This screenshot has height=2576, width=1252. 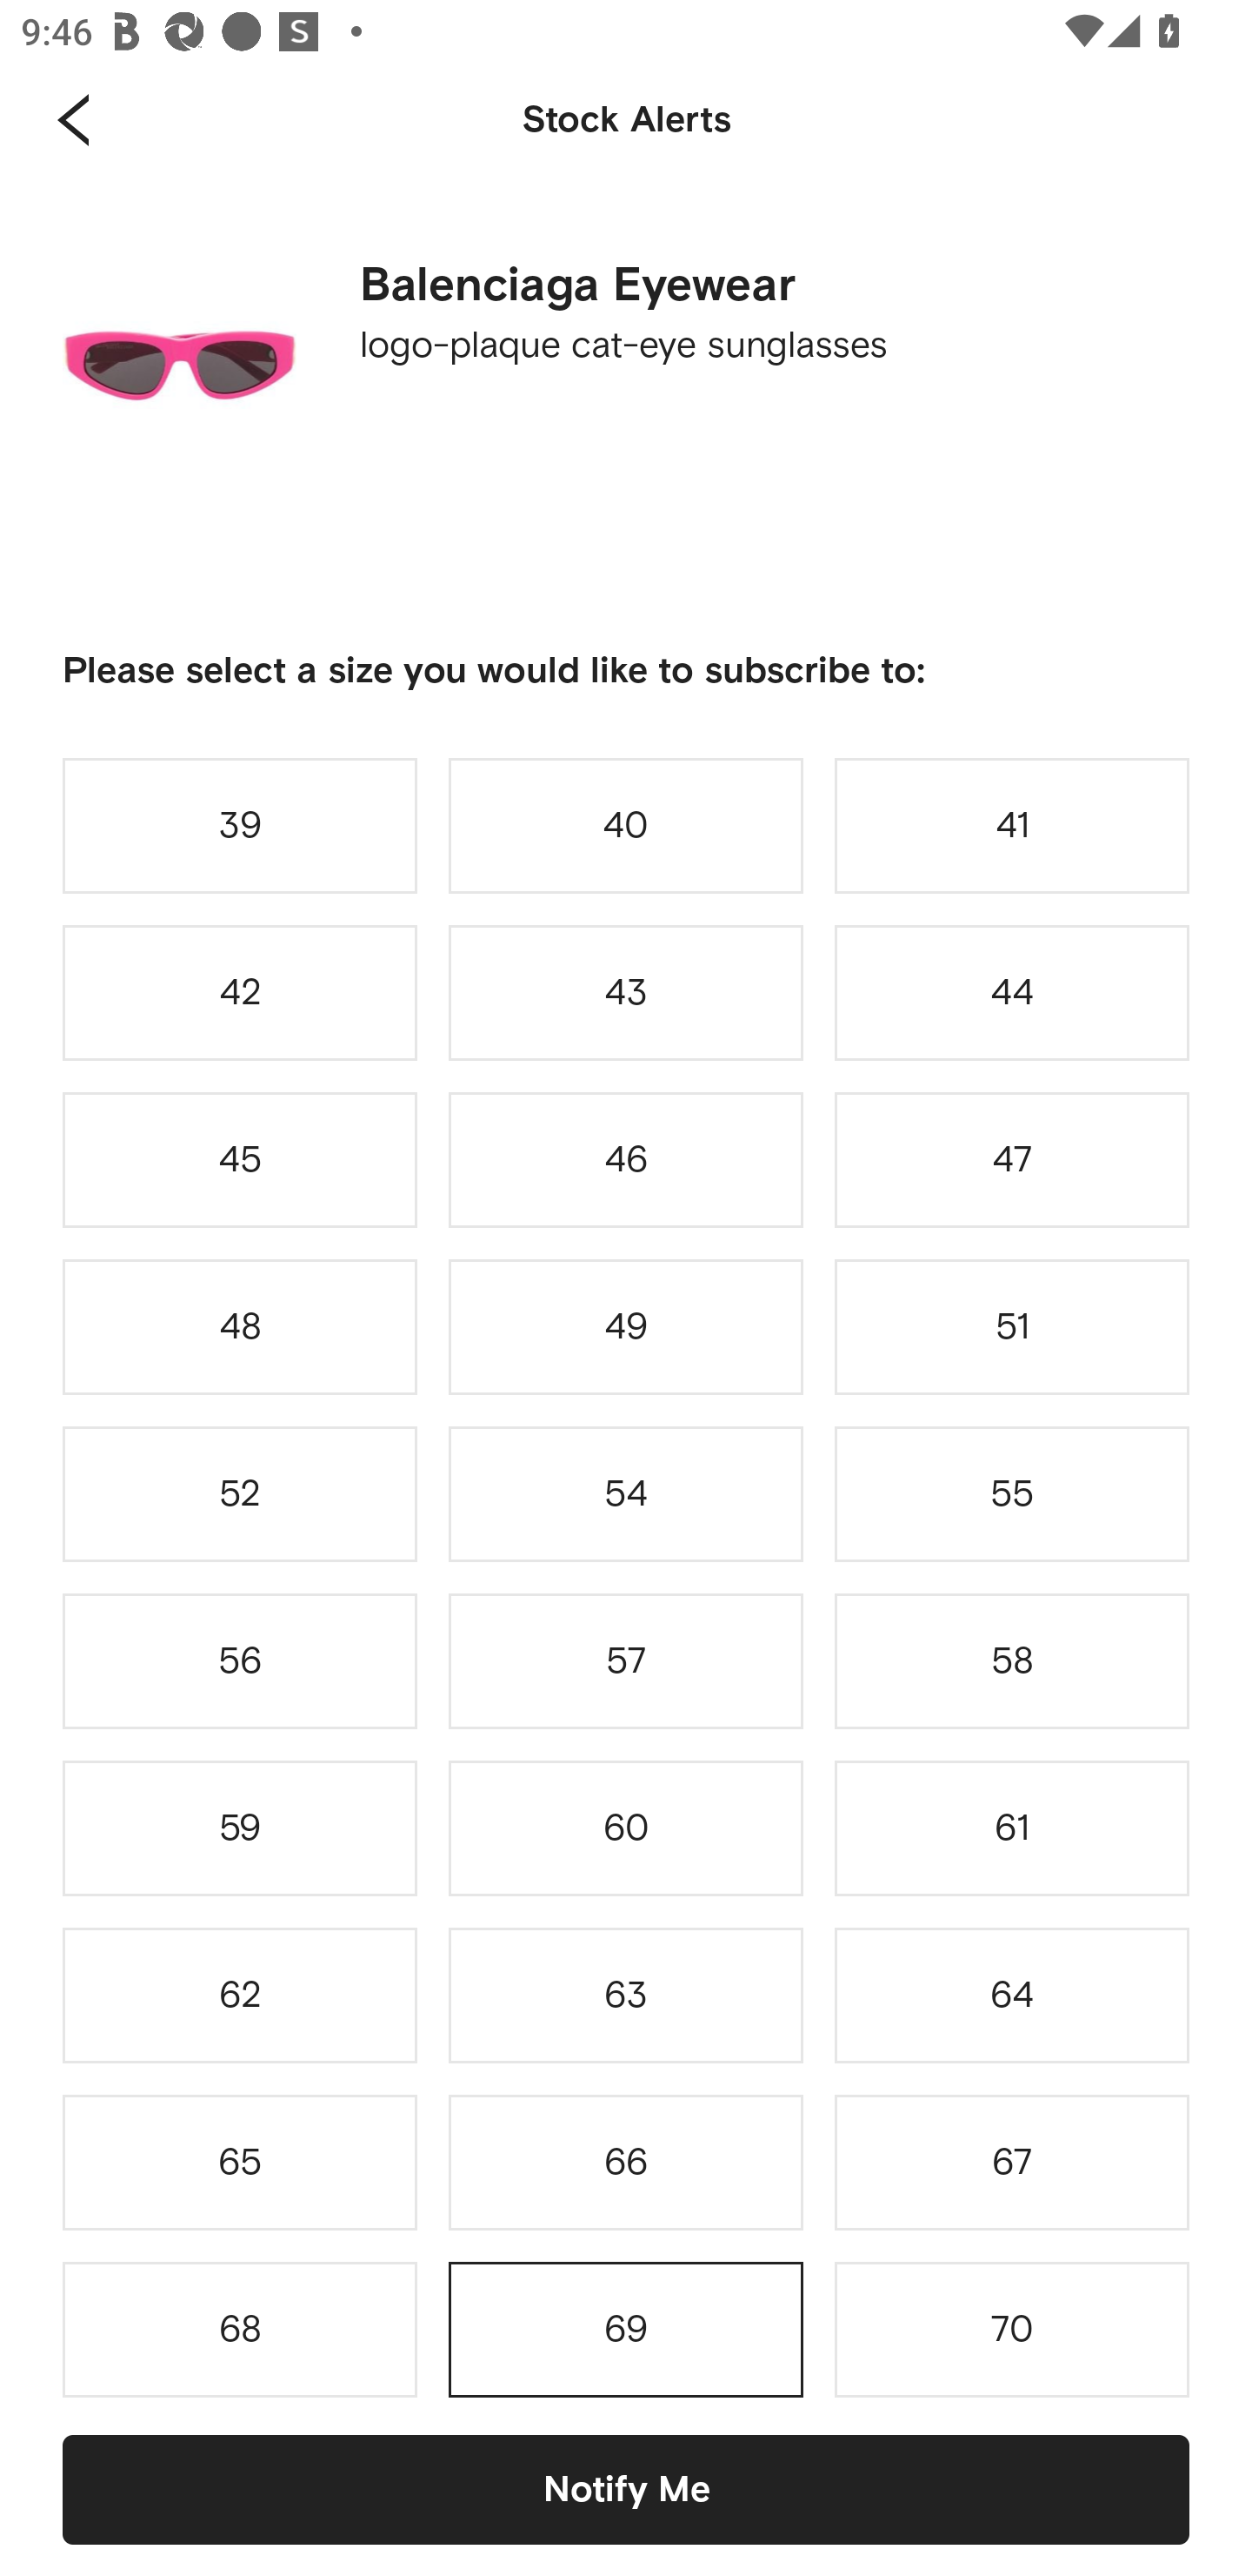 What do you see at coordinates (240, 2162) in the screenshot?
I see `65` at bounding box center [240, 2162].